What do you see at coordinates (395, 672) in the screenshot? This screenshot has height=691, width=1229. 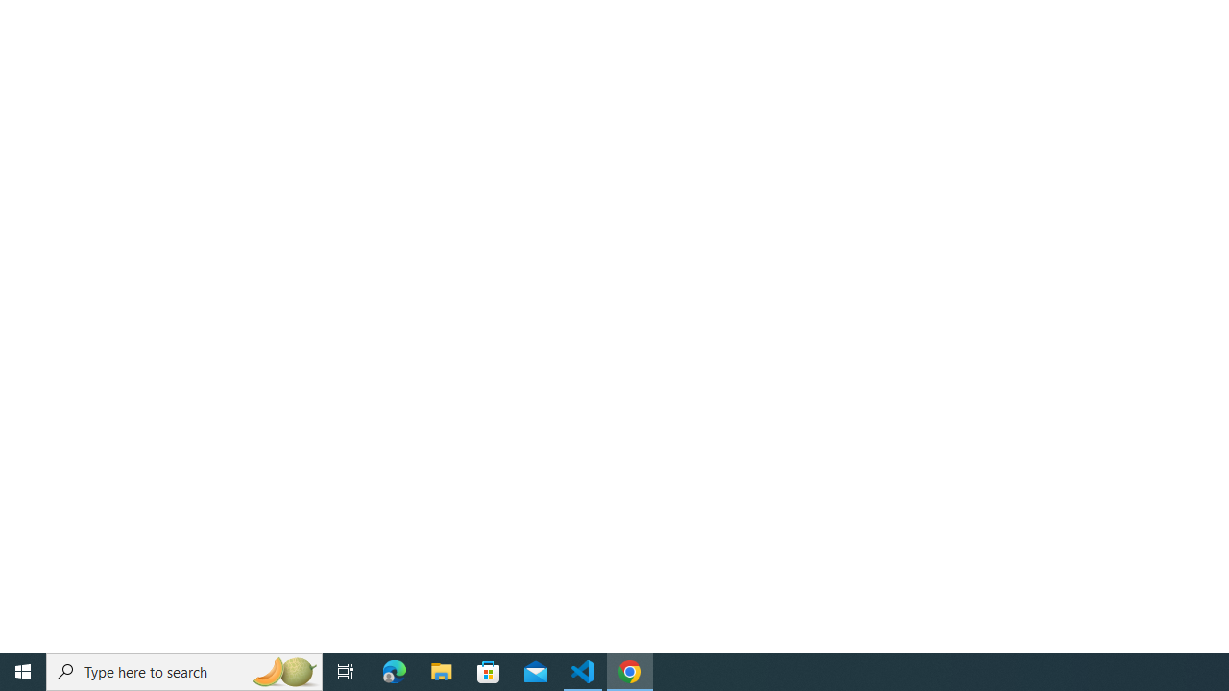 I see `Microsoft Edge` at bounding box center [395, 672].